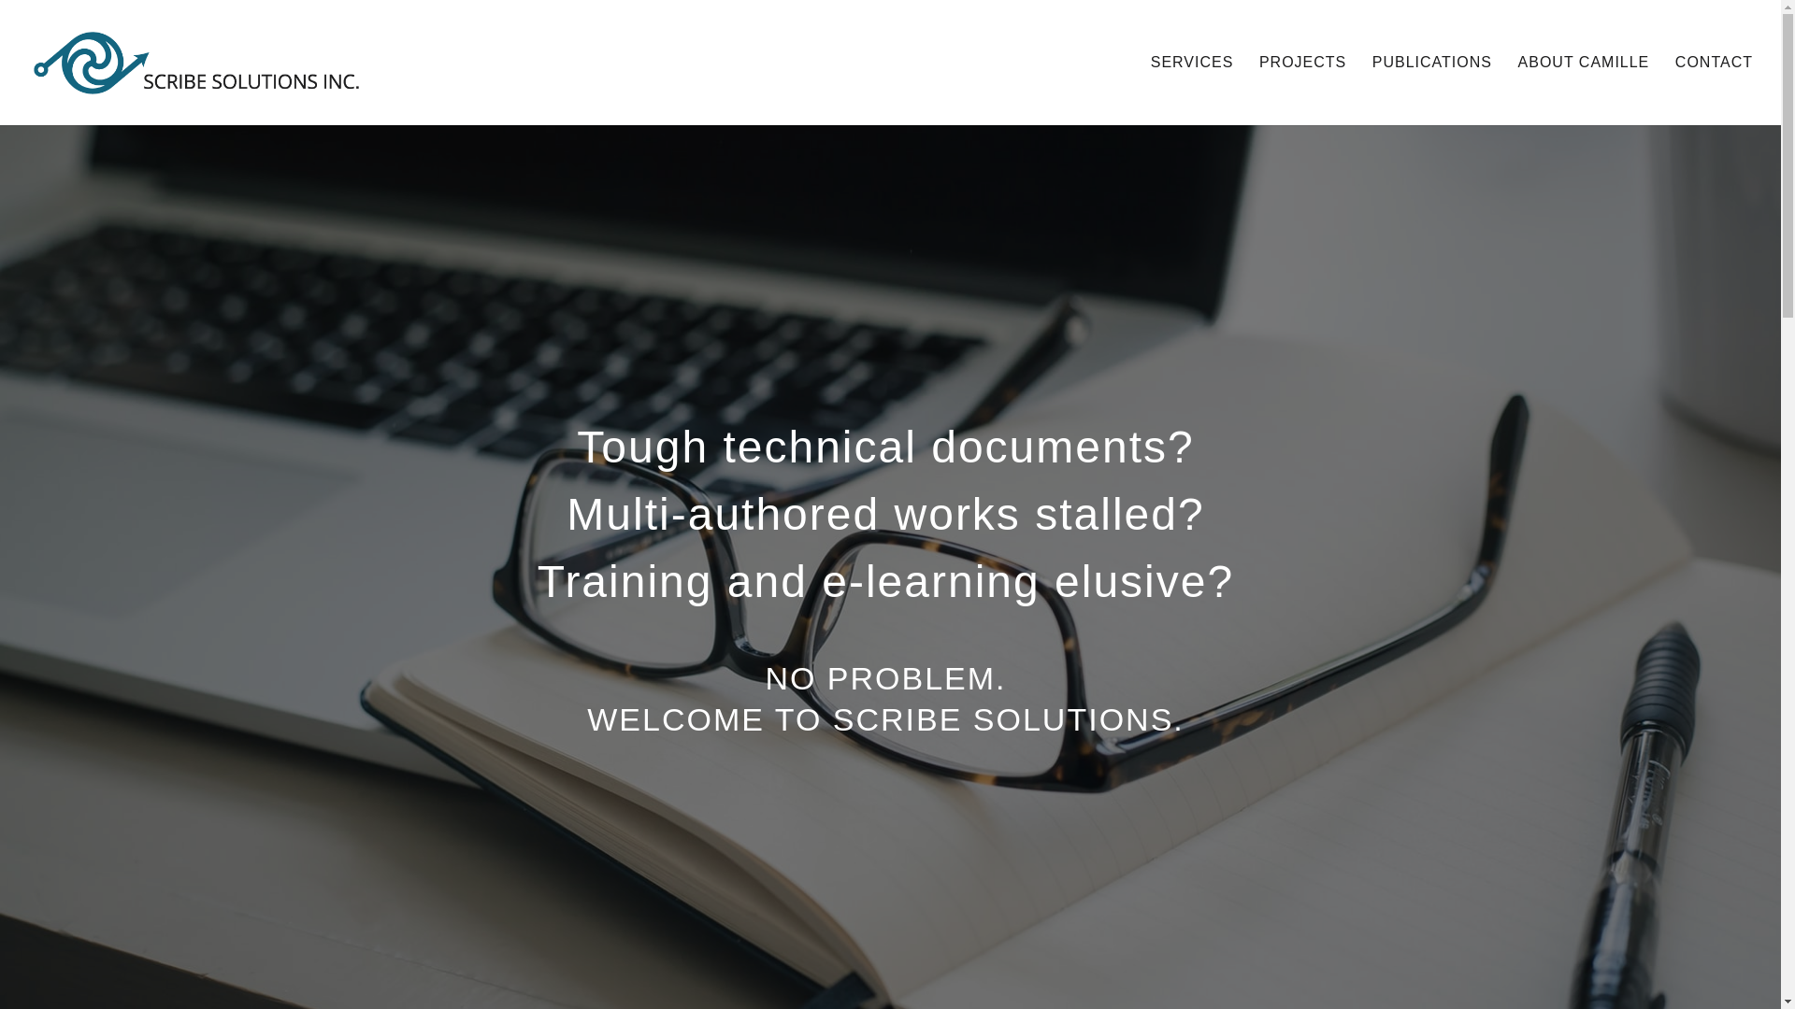 This screenshot has height=1009, width=1795. Describe the element at coordinates (1192, 90) in the screenshot. I see `SERVICES` at that location.